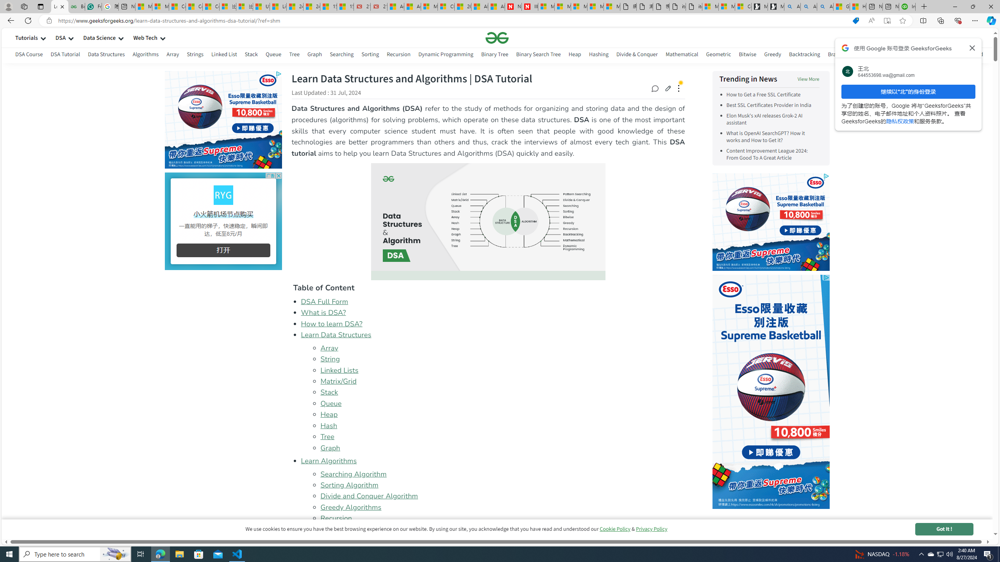 This screenshot has height=562, width=1000. Describe the element at coordinates (637, 54) in the screenshot. I see `Divide & Conquer` at that location.